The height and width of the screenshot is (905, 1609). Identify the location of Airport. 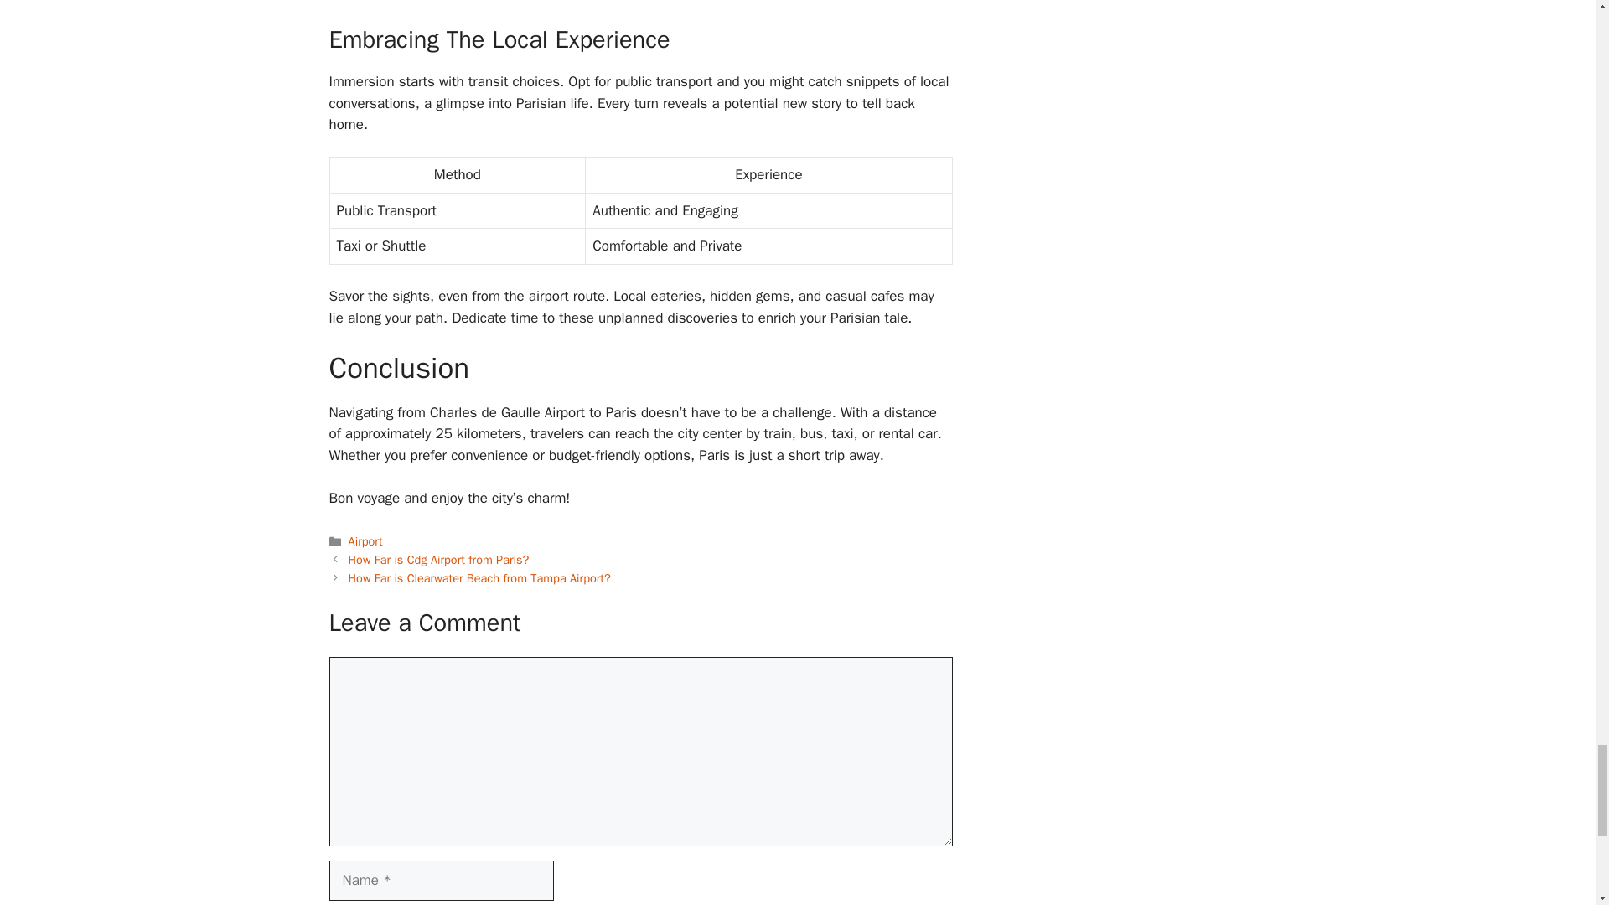
(365, 541).